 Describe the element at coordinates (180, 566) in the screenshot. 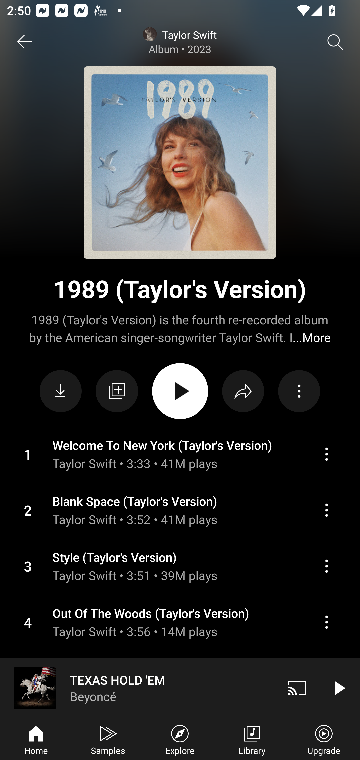

I see `Action menu` at that location.